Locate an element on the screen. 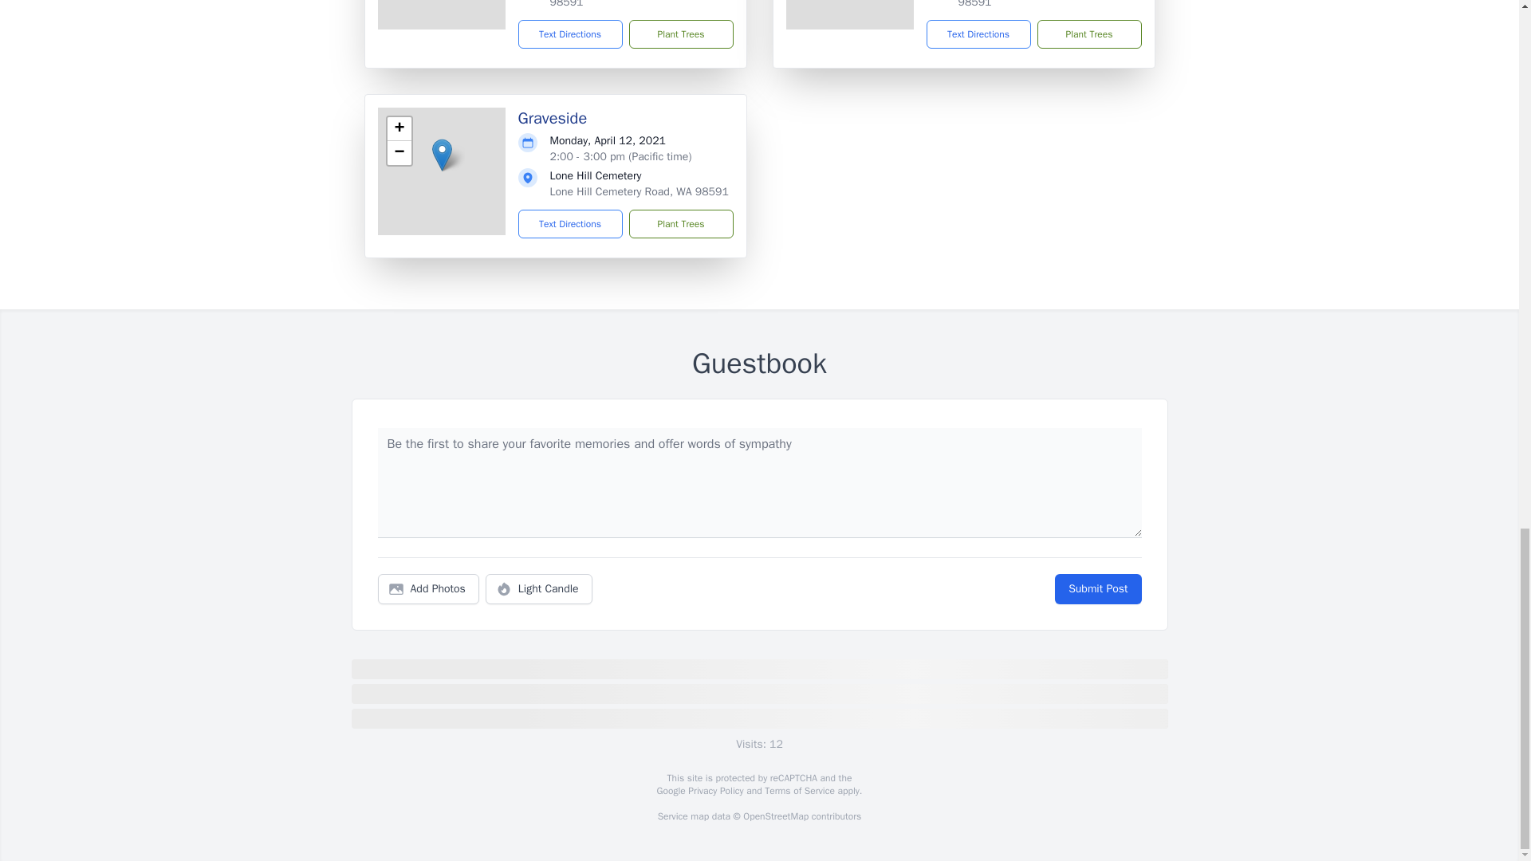 The image size is (1531, 861). Zoom in is located at coordinates (399, 129).